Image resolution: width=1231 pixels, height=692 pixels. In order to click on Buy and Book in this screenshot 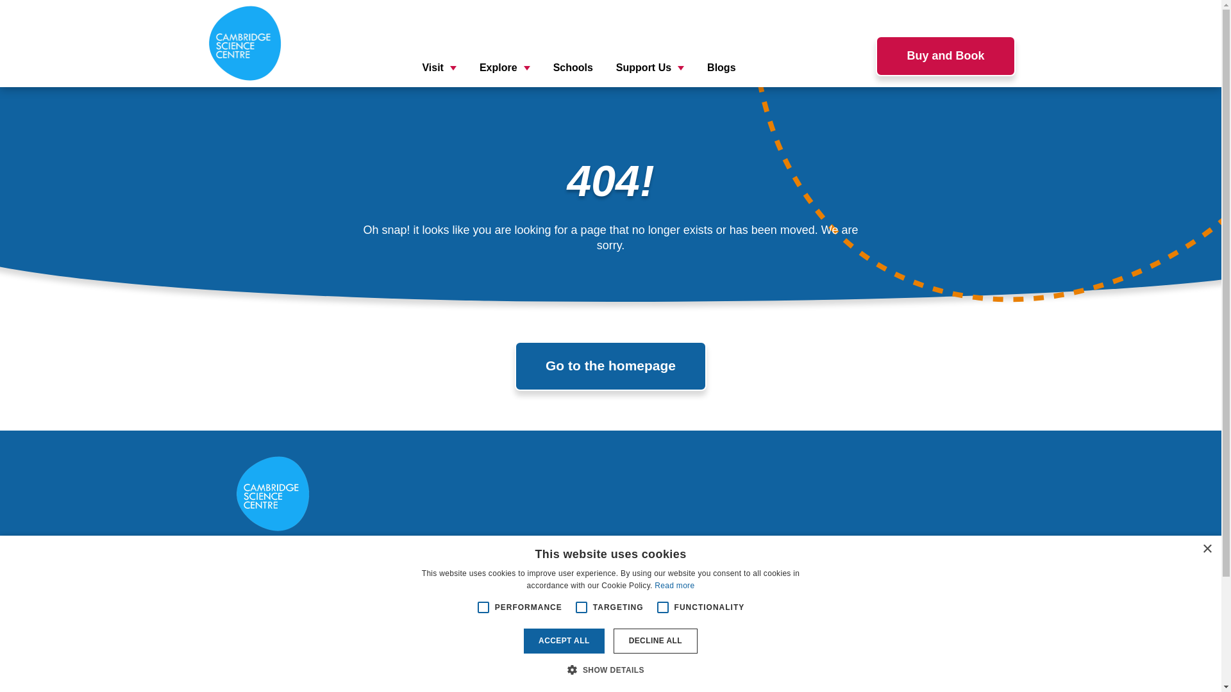, I will do `click(945, 56)`.